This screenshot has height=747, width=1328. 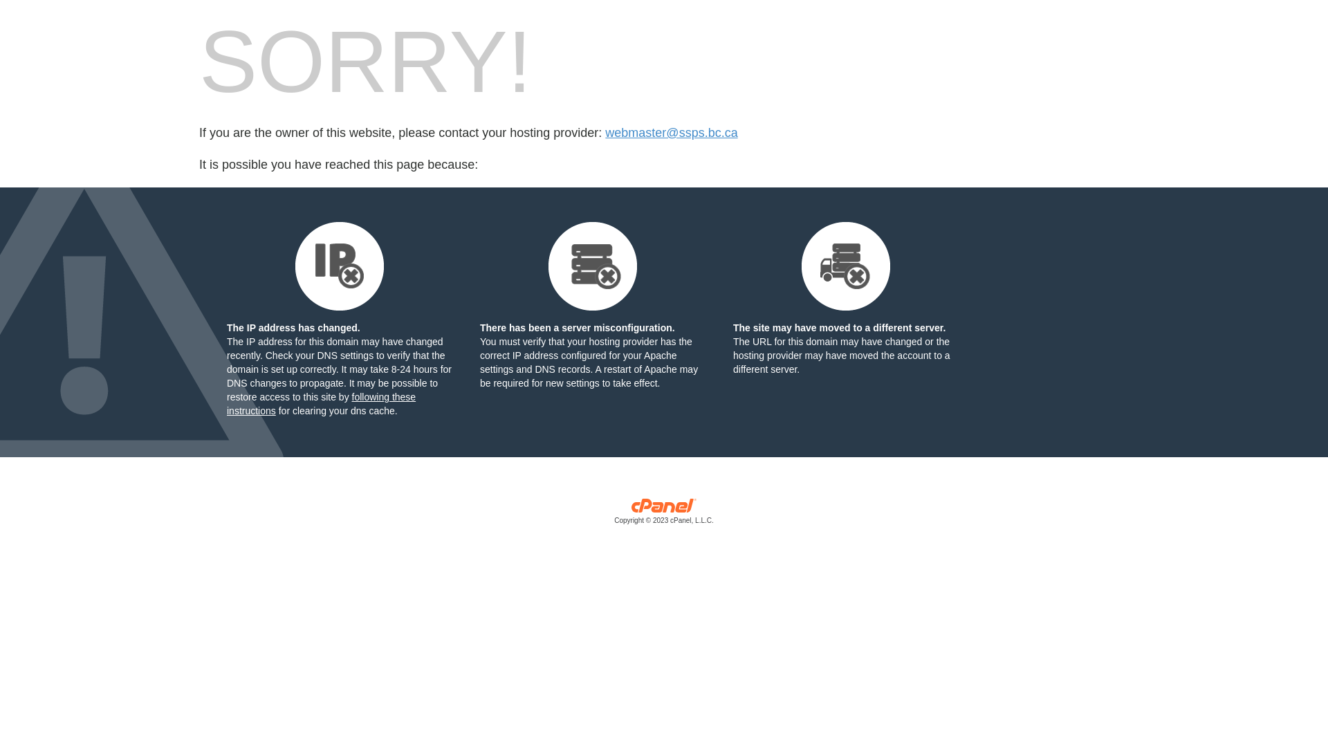 I want to click on webmaster@ssps.bc.ca, so click(x=671, y=133).